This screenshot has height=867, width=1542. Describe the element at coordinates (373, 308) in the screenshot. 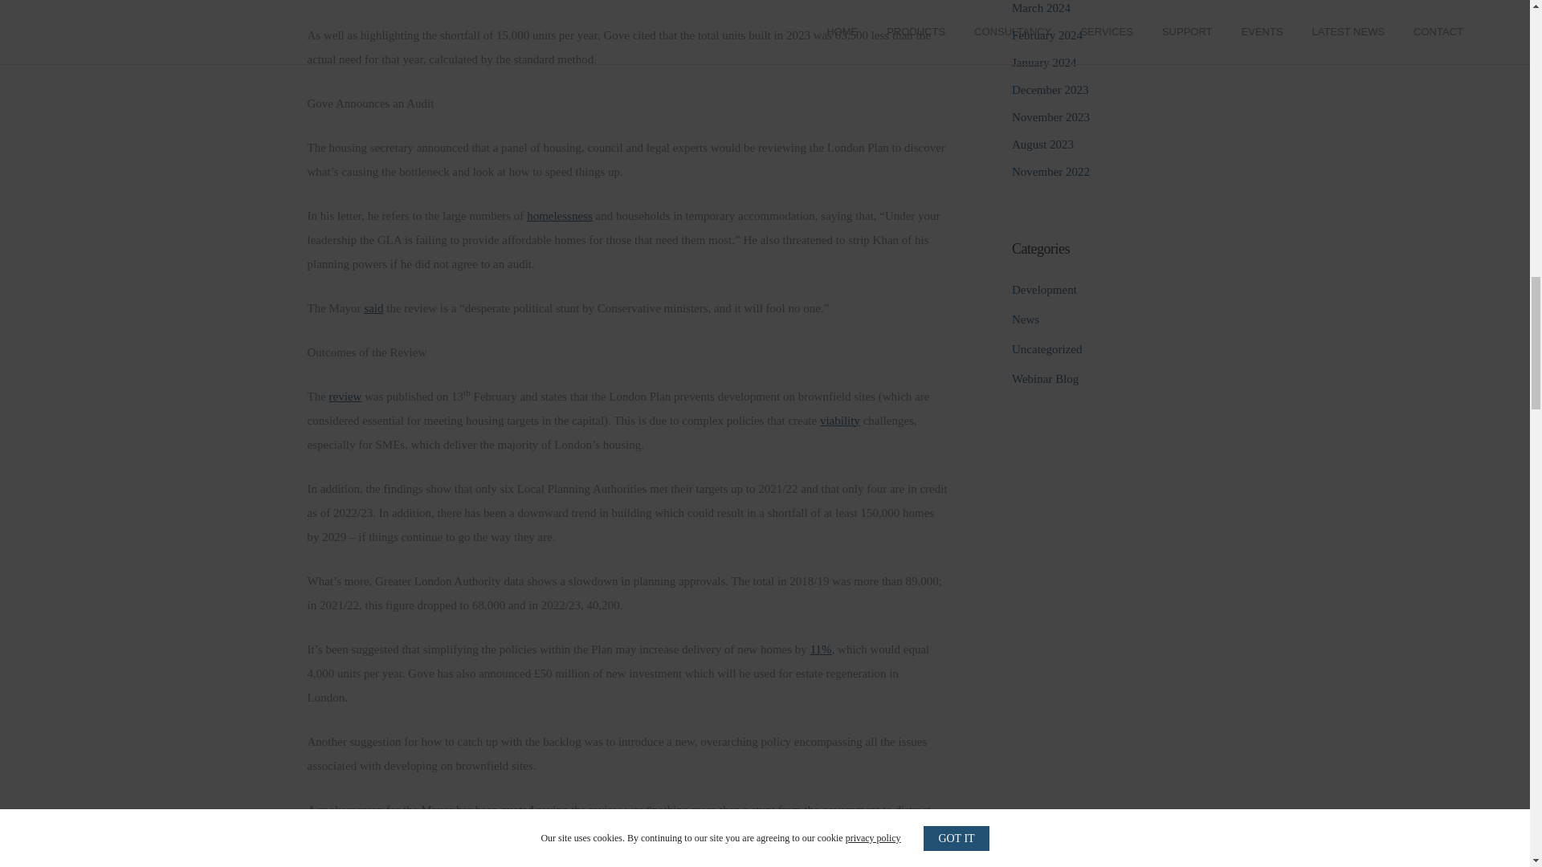

I see `said` at that location.